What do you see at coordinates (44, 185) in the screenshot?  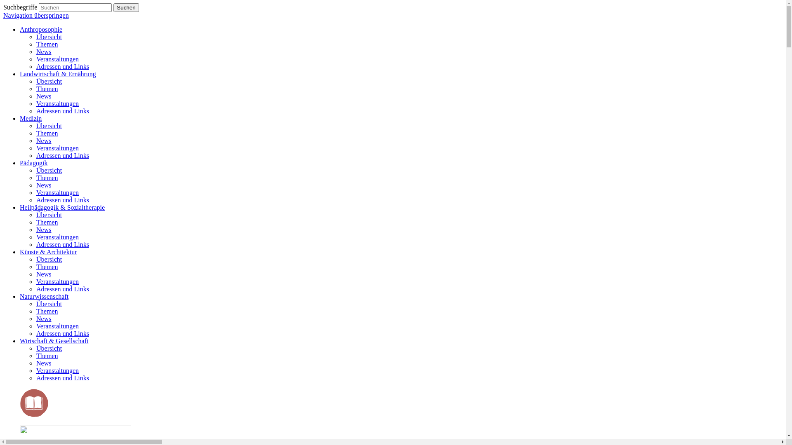 I see `News` at bounding box center [44, 185].